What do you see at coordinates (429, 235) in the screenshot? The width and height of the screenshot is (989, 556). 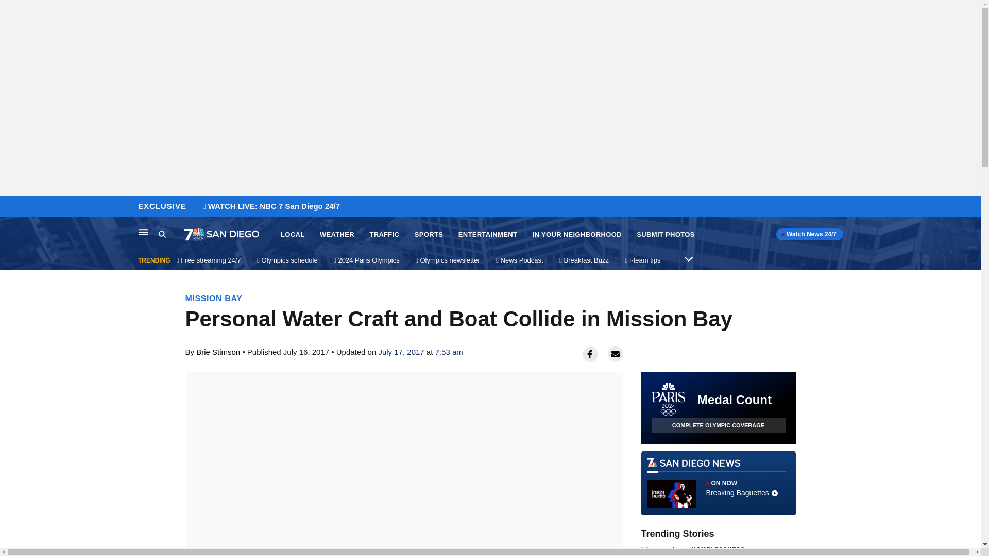 I see `SPORTS` at bounding box center [429, 235].